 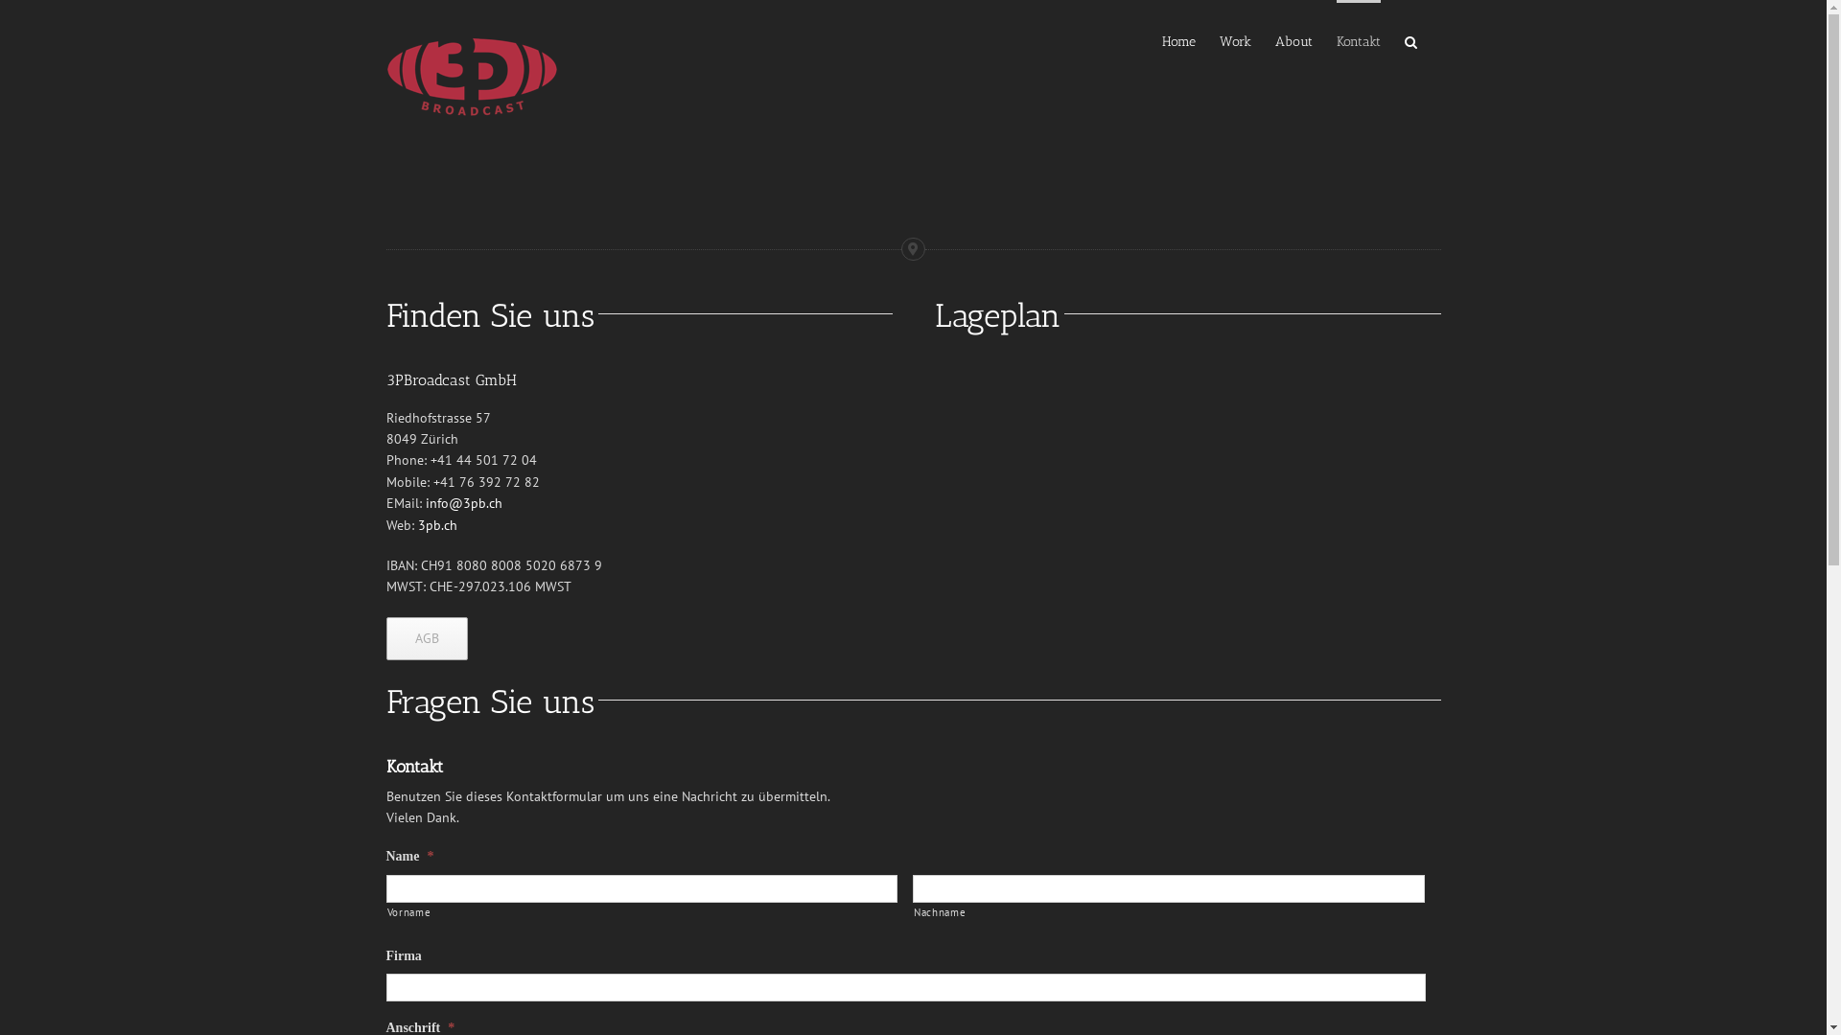 I want to click on AGB, so click(x=426, y=638).